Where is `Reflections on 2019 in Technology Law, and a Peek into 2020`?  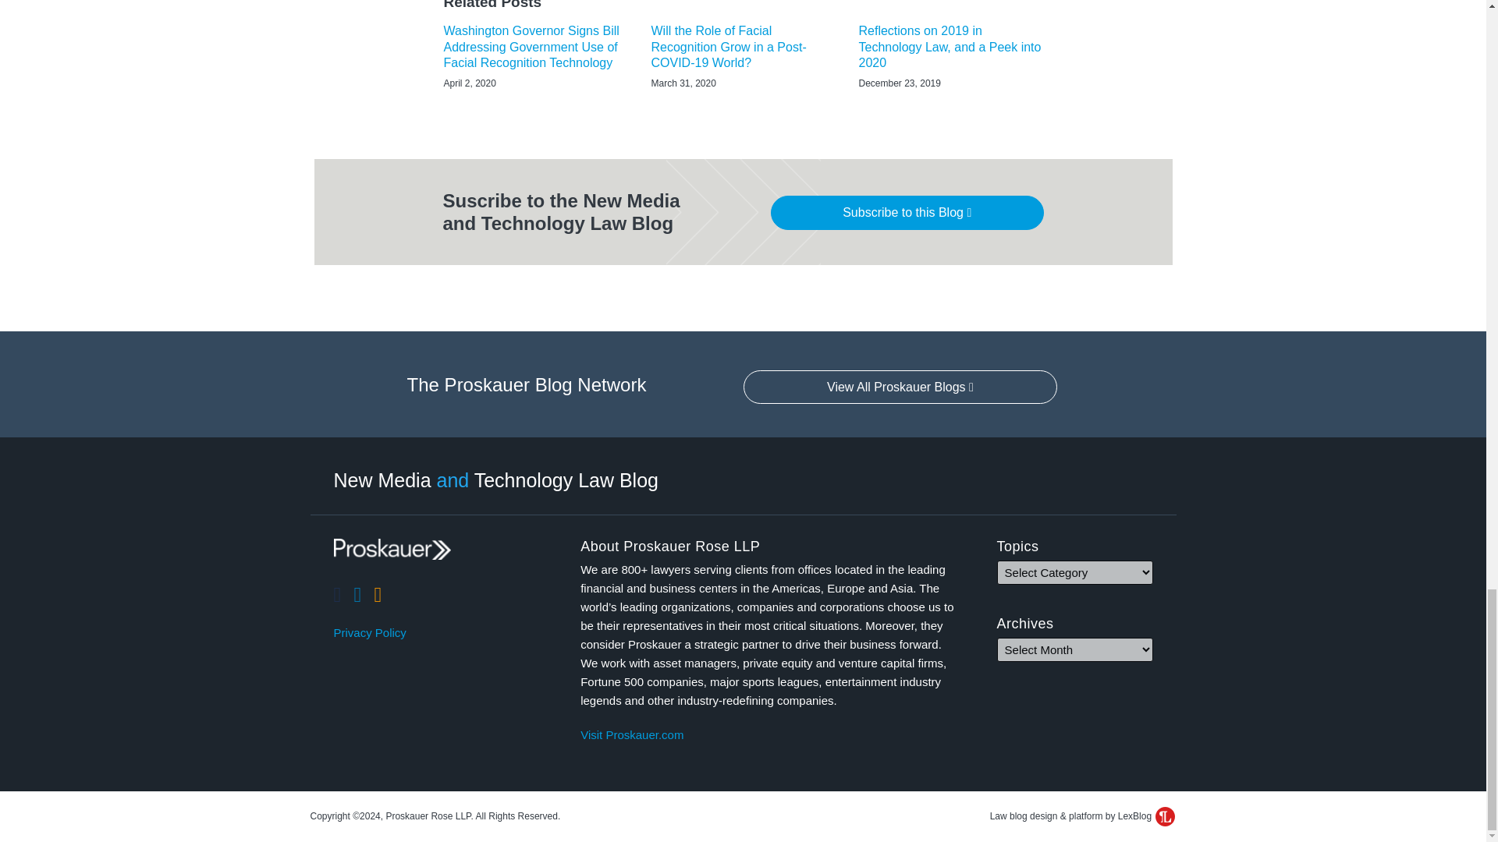 Reflections on 2019 in Technology Law, and a Peek into 2020 is located at coordinates (950, 47).